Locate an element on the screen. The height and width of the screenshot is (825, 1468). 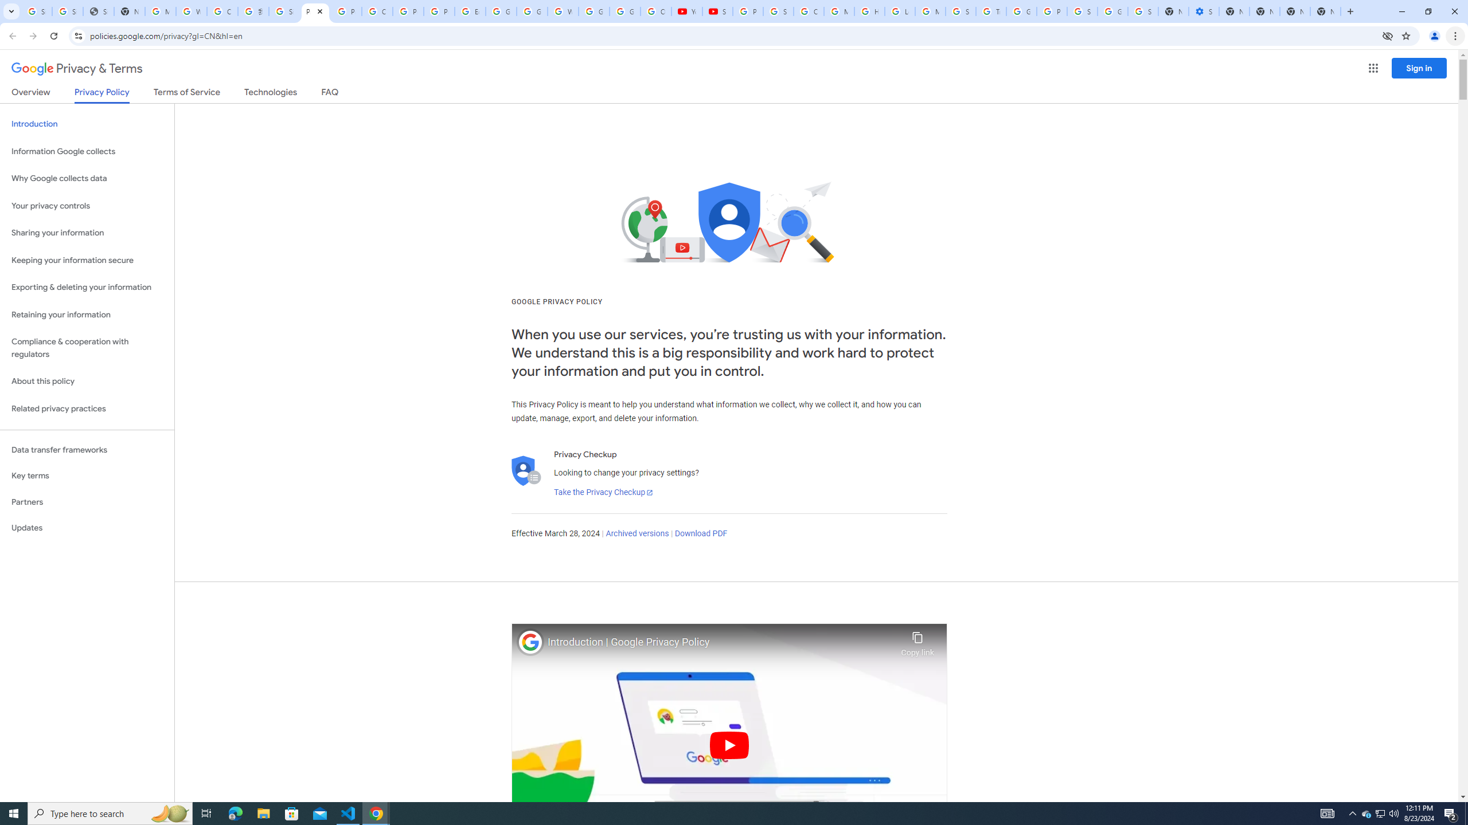
Who is my administrator? - Google Account Help is located at coordinates (192, 11).